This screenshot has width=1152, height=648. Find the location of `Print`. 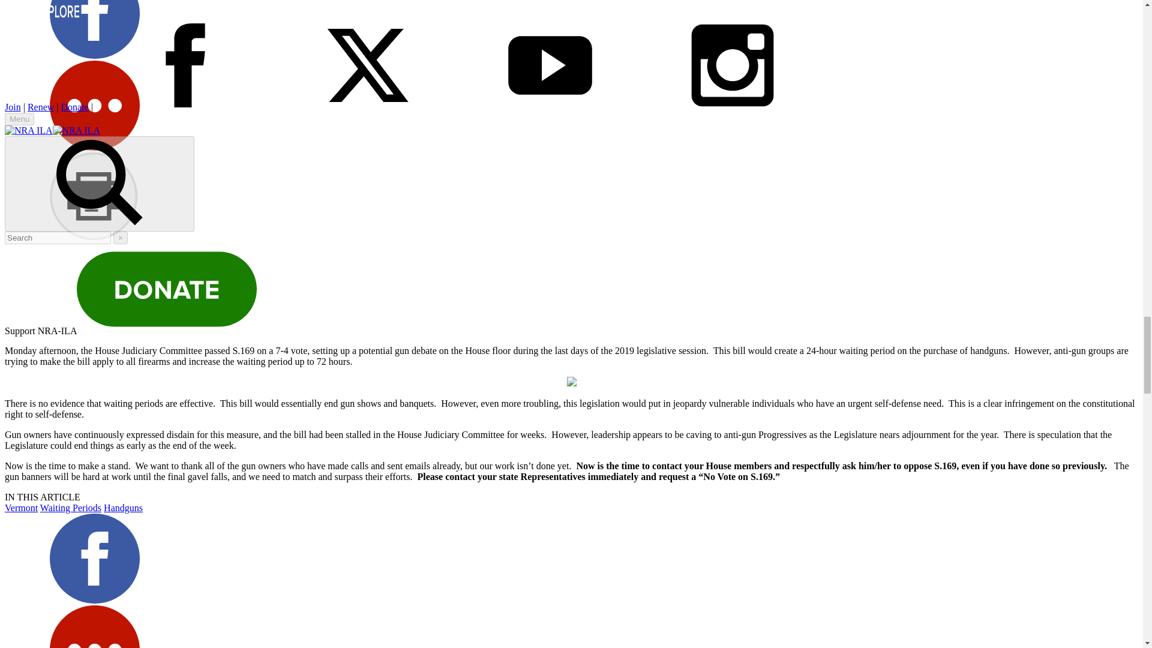

Print is located at coordinates (94, 197).